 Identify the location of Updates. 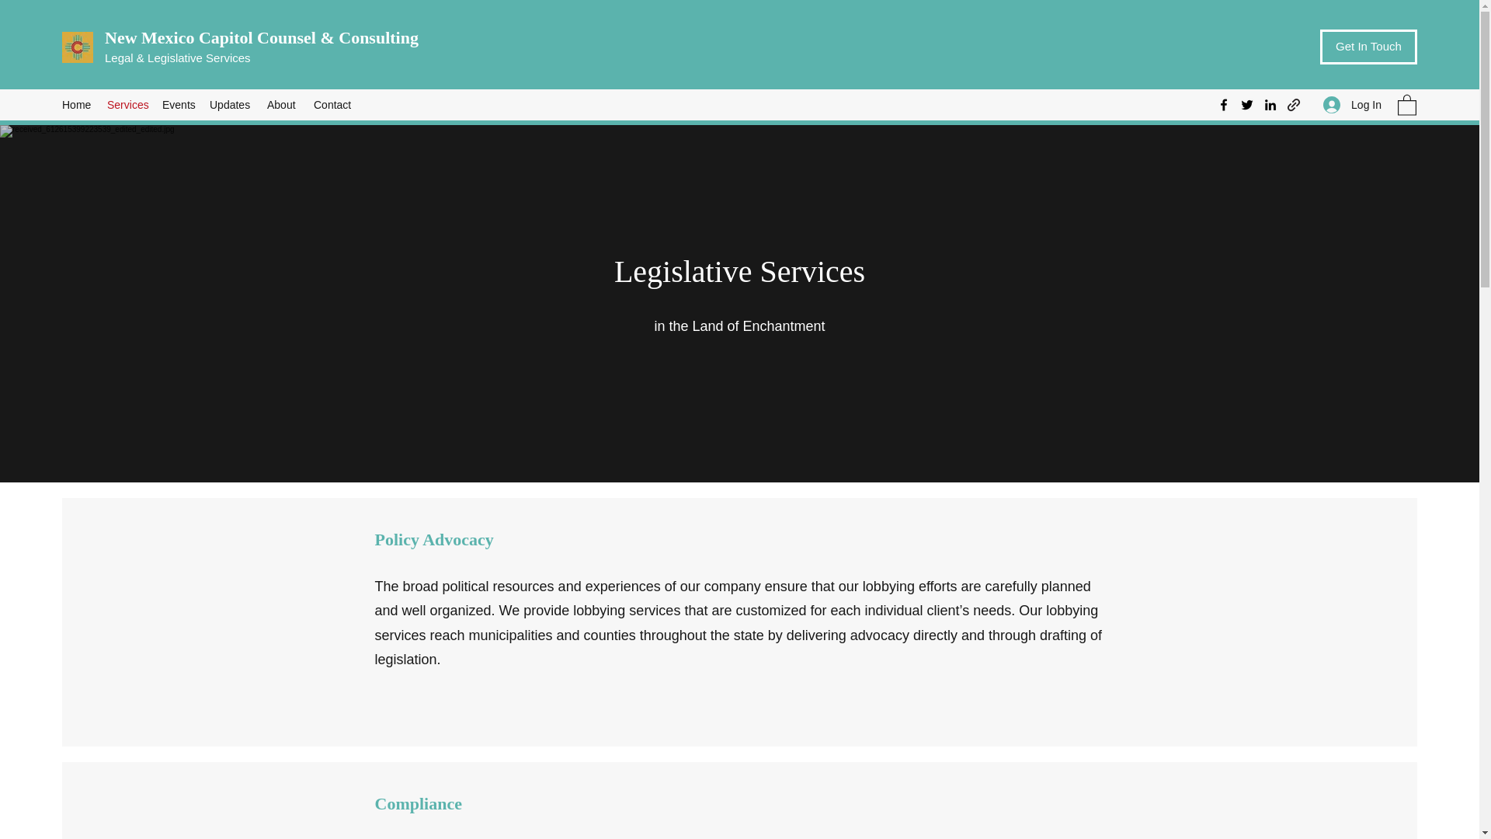
(230, 104).